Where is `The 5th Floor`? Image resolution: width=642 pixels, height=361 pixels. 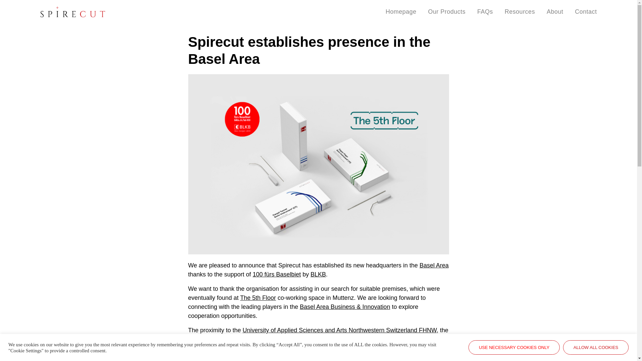
The 5th Floor is located at coordinates (258, 297).